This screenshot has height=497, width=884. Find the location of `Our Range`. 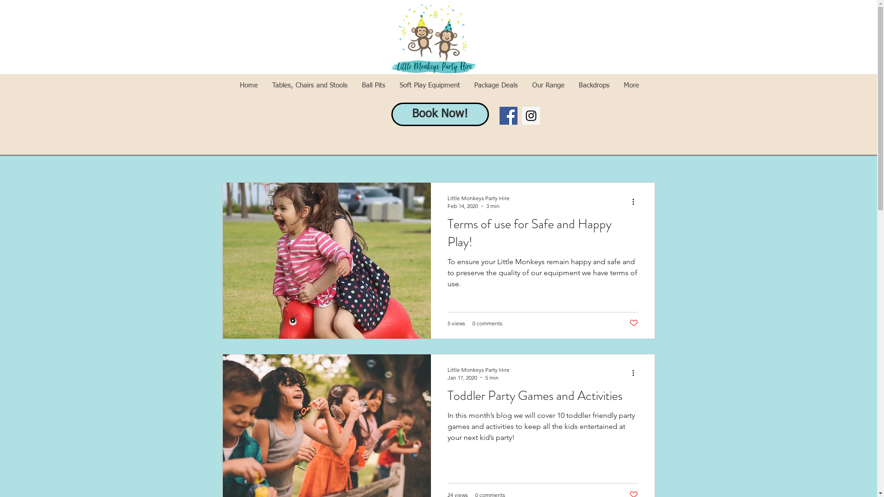

Our Range is located at coordinates (548, 86).